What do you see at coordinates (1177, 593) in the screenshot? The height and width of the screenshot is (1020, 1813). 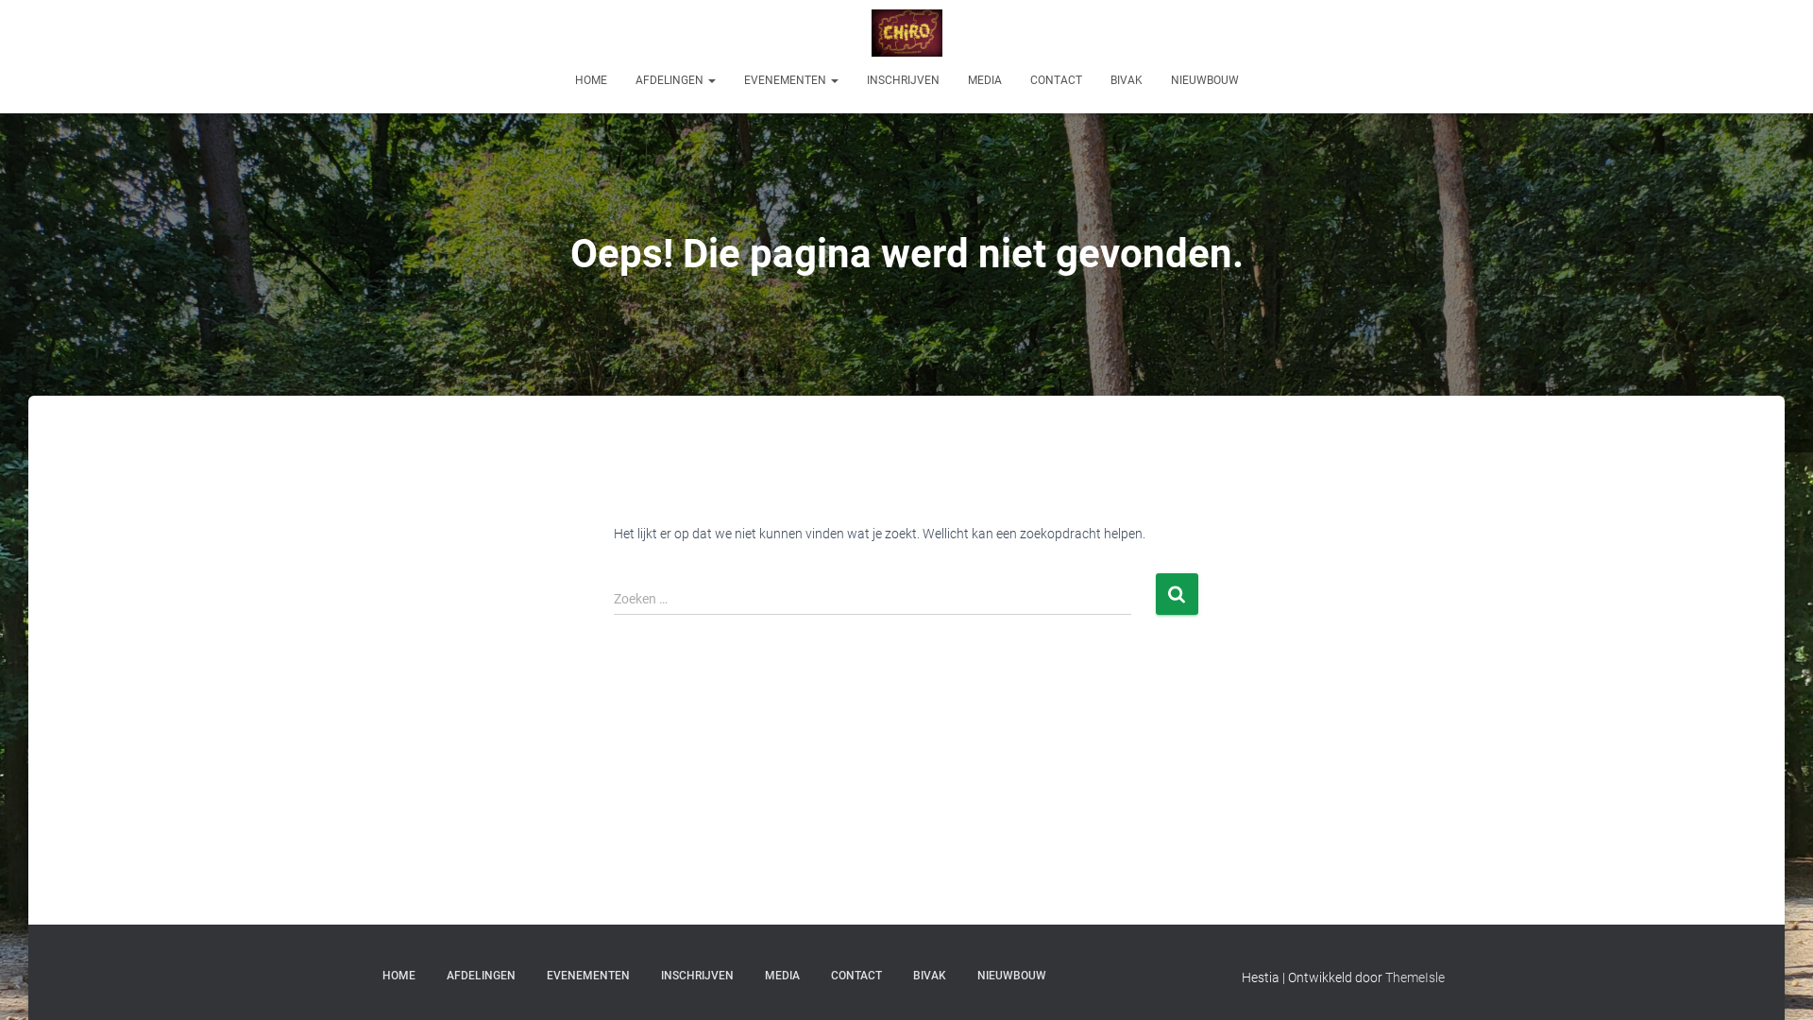 I see `Zoeken` at bounding box center [1177, 593].